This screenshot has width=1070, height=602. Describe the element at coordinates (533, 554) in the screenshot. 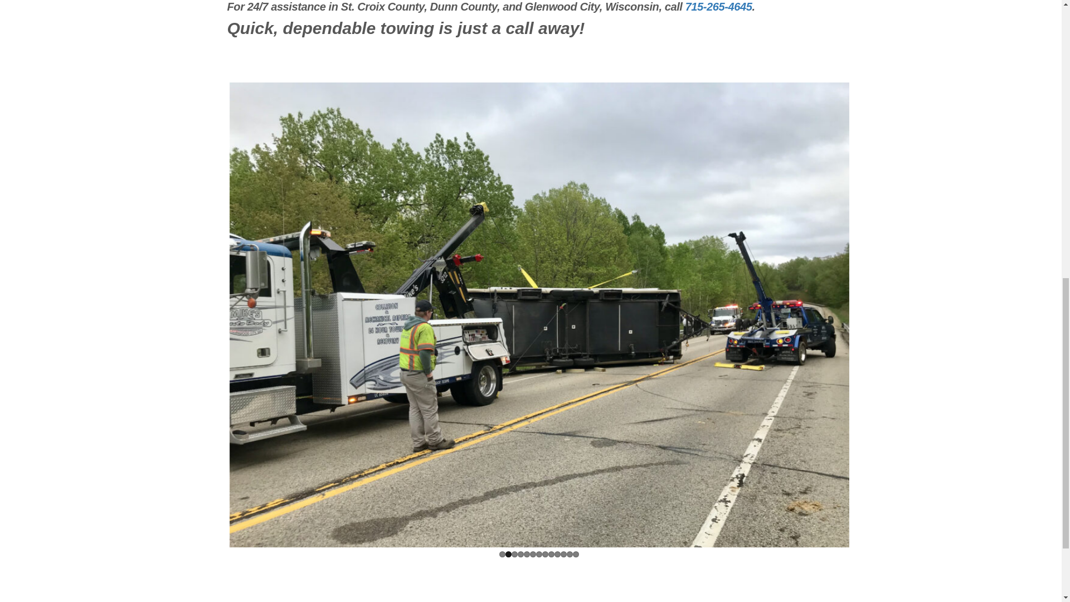

I see `6` at that location.